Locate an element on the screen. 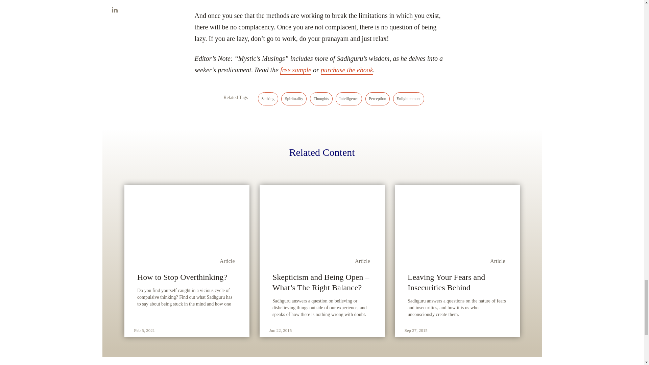 The image size is (649, 365). Mystics Musings Free Sample is located at coordinates (296, 70).